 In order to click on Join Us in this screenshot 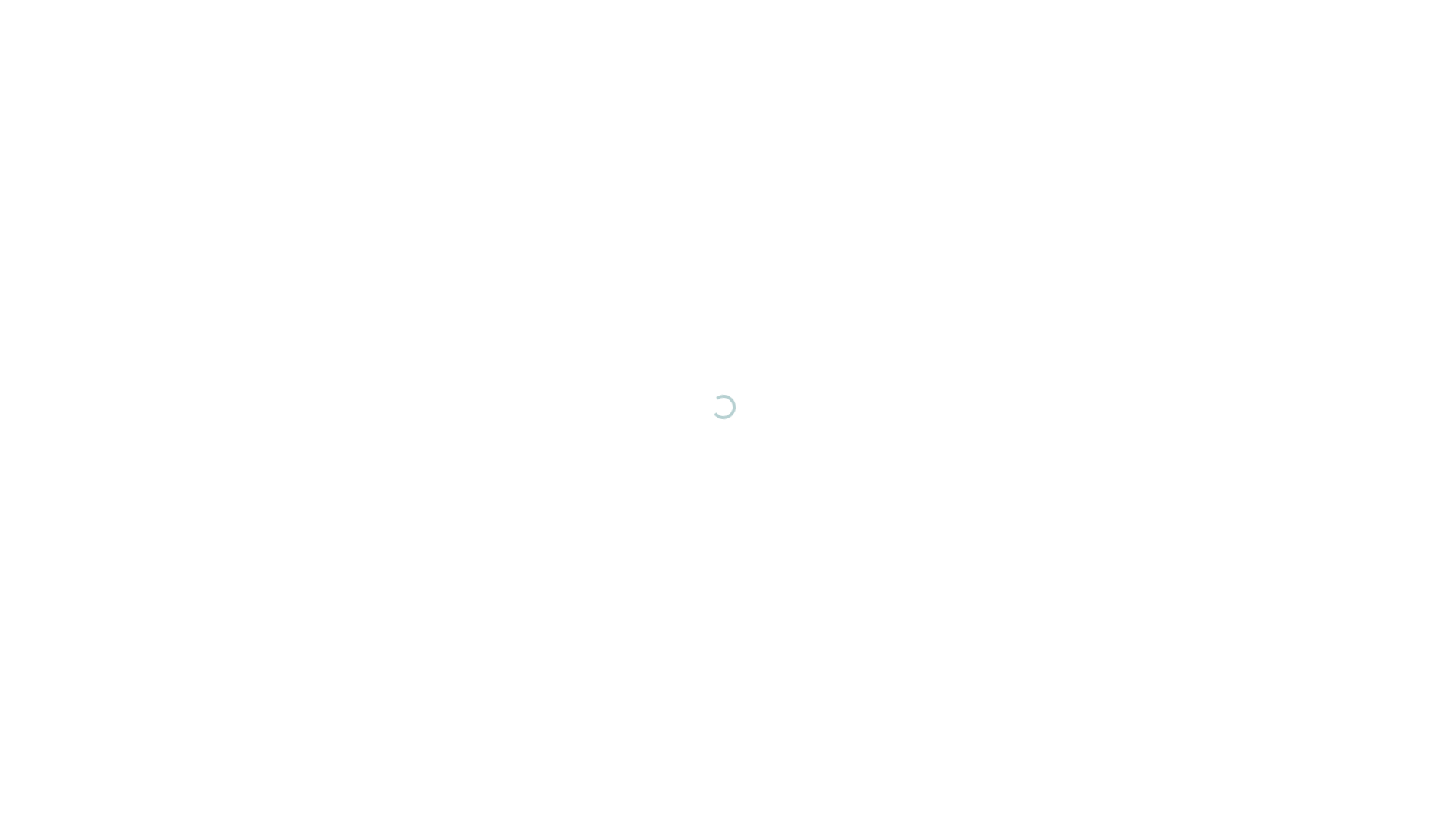, I will do `click(313, 796)`.